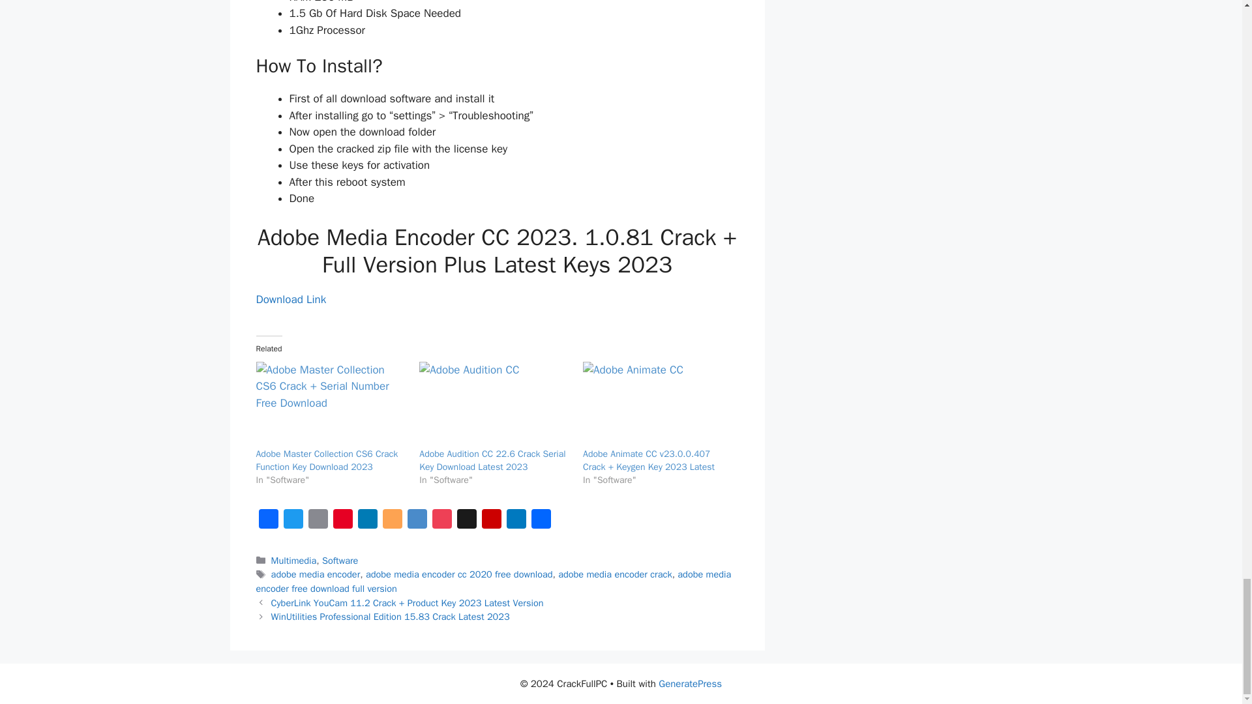 This screenshot has width=1252, height=704. Describe the element at coordinates (492, 460) in the screenshot. I see `Adobe Audition CC 22.6 Crack Serial Key Download Latest 2023` at that location.